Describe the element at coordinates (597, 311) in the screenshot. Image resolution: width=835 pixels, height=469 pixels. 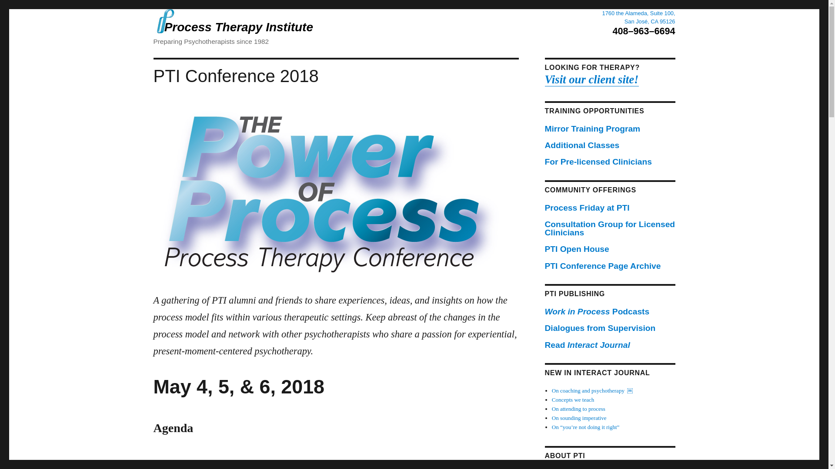
I see `Work in Process Podcasts` at that location.